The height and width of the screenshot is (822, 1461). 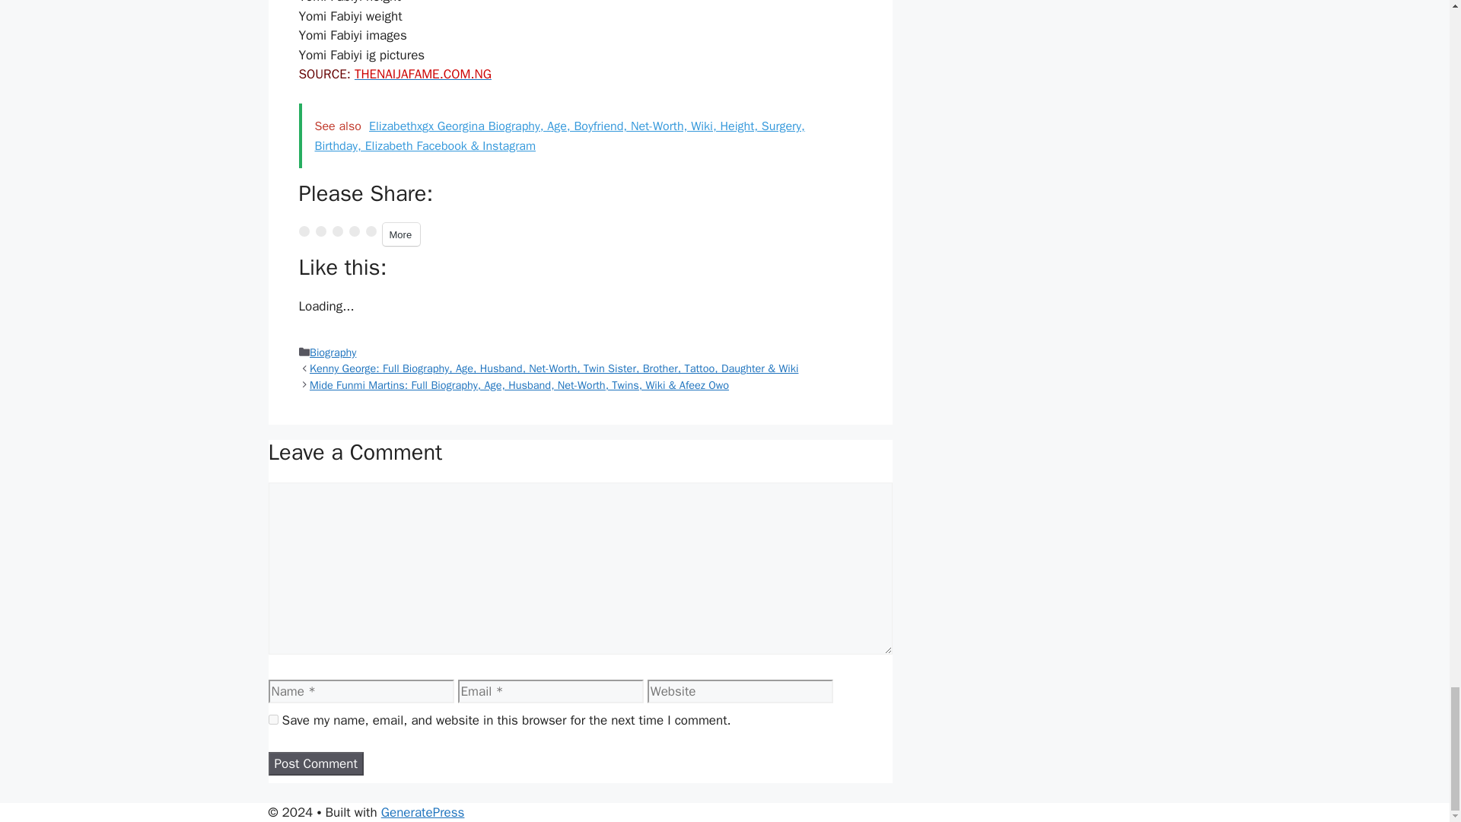 What do you see at coordinates (320, 231) in the screenshot?
I see `Click to share on Facebook` at bounding box center [320, 231].